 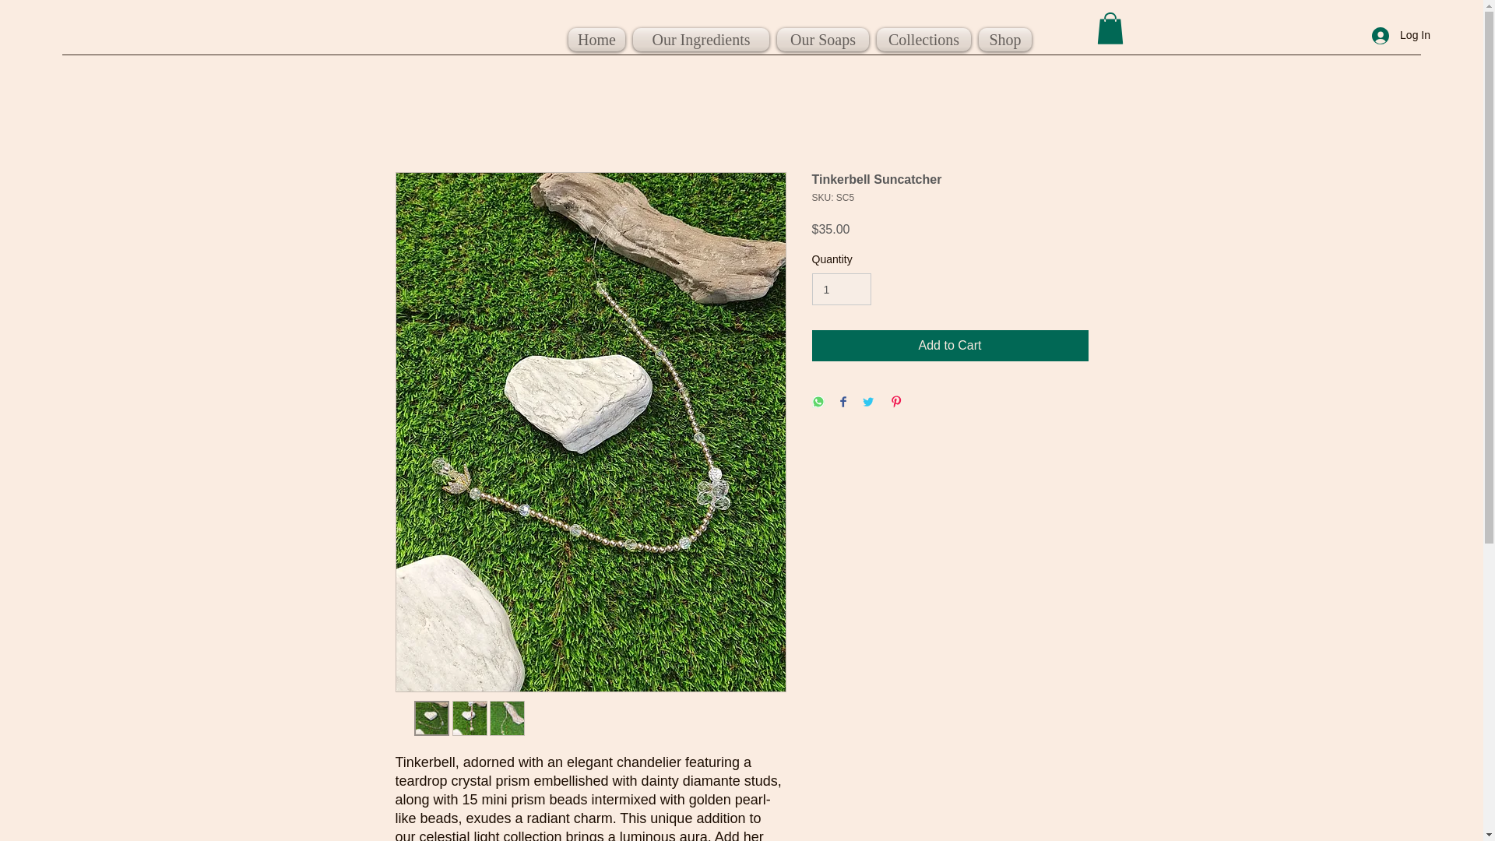 What do you see at coordinates (950, 346) in the screenshot?
I see `Add to Cart` at bounding box center [950, 346].